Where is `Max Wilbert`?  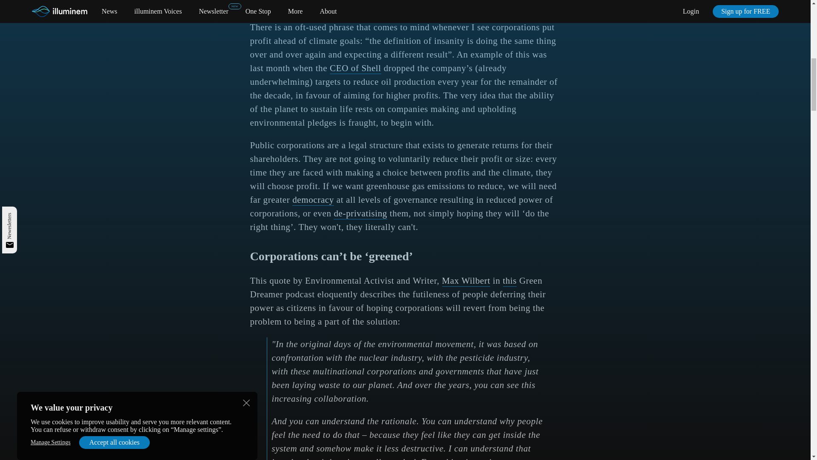 Max Wilbert is located at coordinates (466, 281).